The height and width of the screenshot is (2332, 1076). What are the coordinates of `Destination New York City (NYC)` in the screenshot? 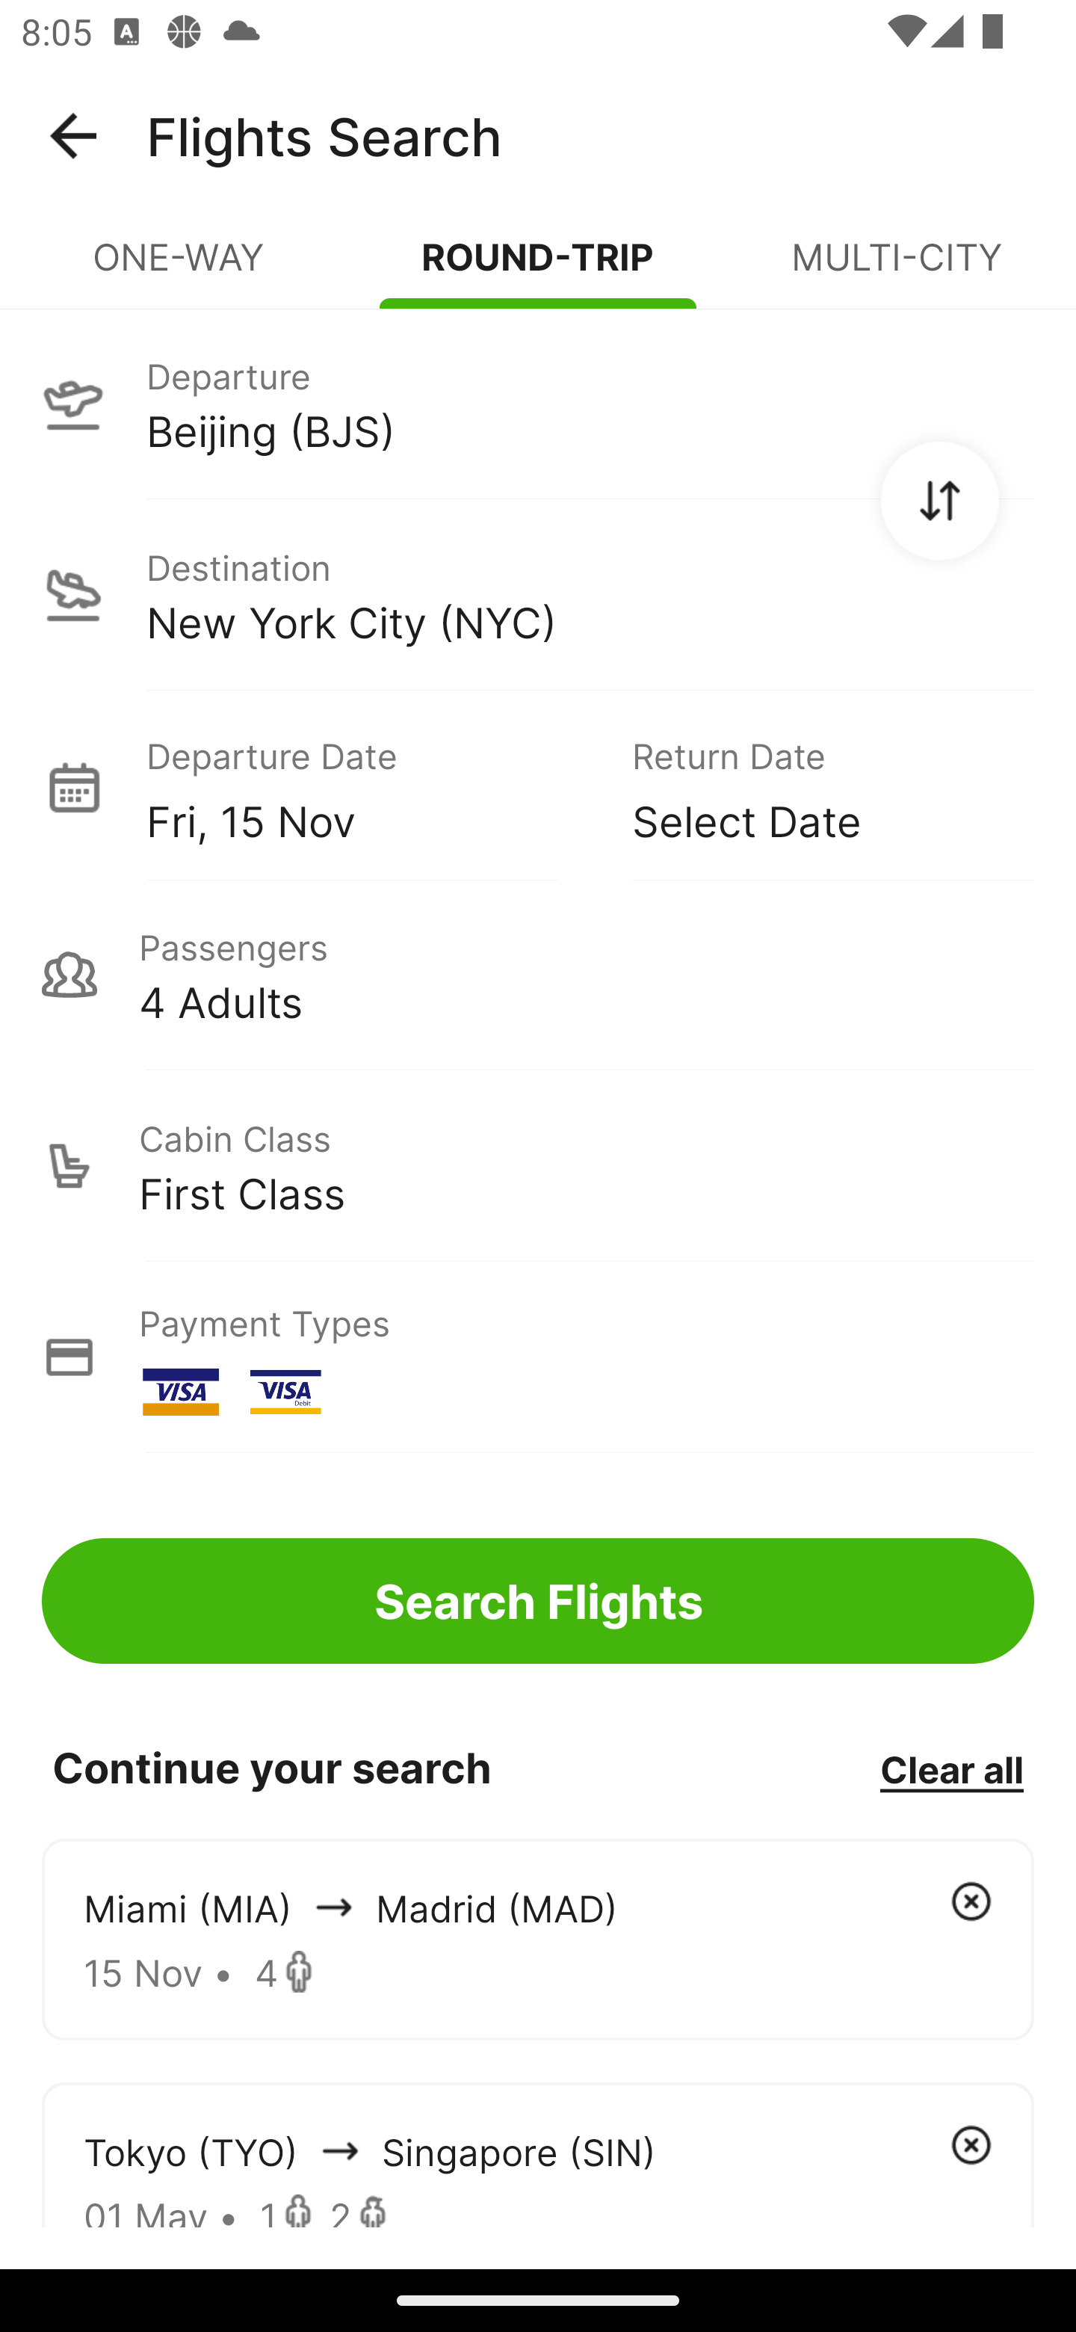 It's located at (538, 595).